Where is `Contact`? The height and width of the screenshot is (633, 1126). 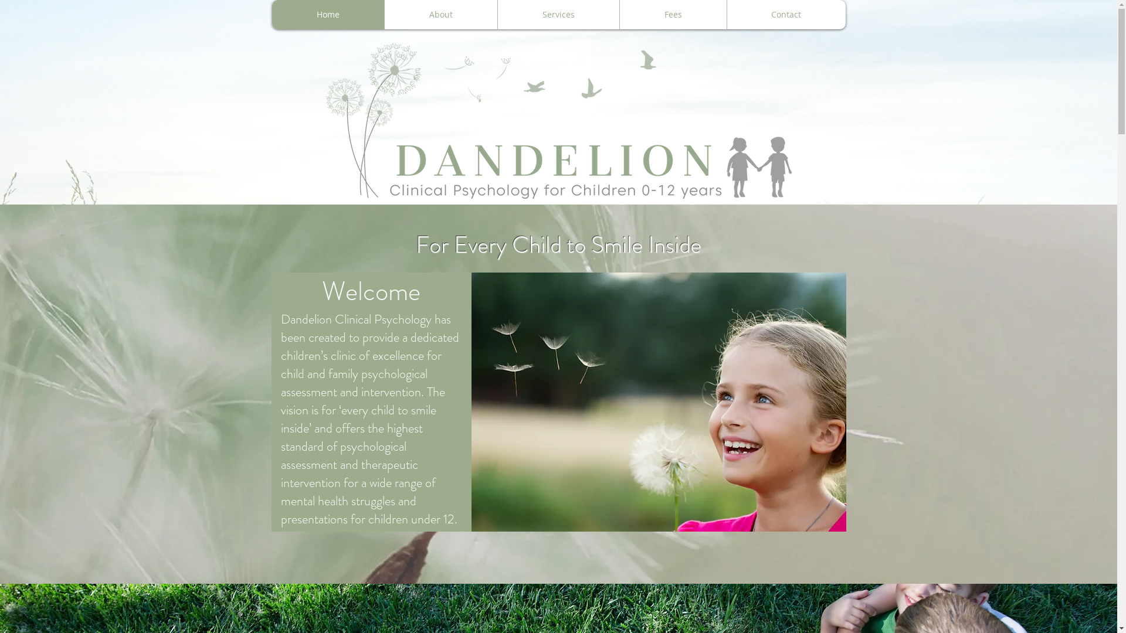
Contact is located at coordinates (786, 15).